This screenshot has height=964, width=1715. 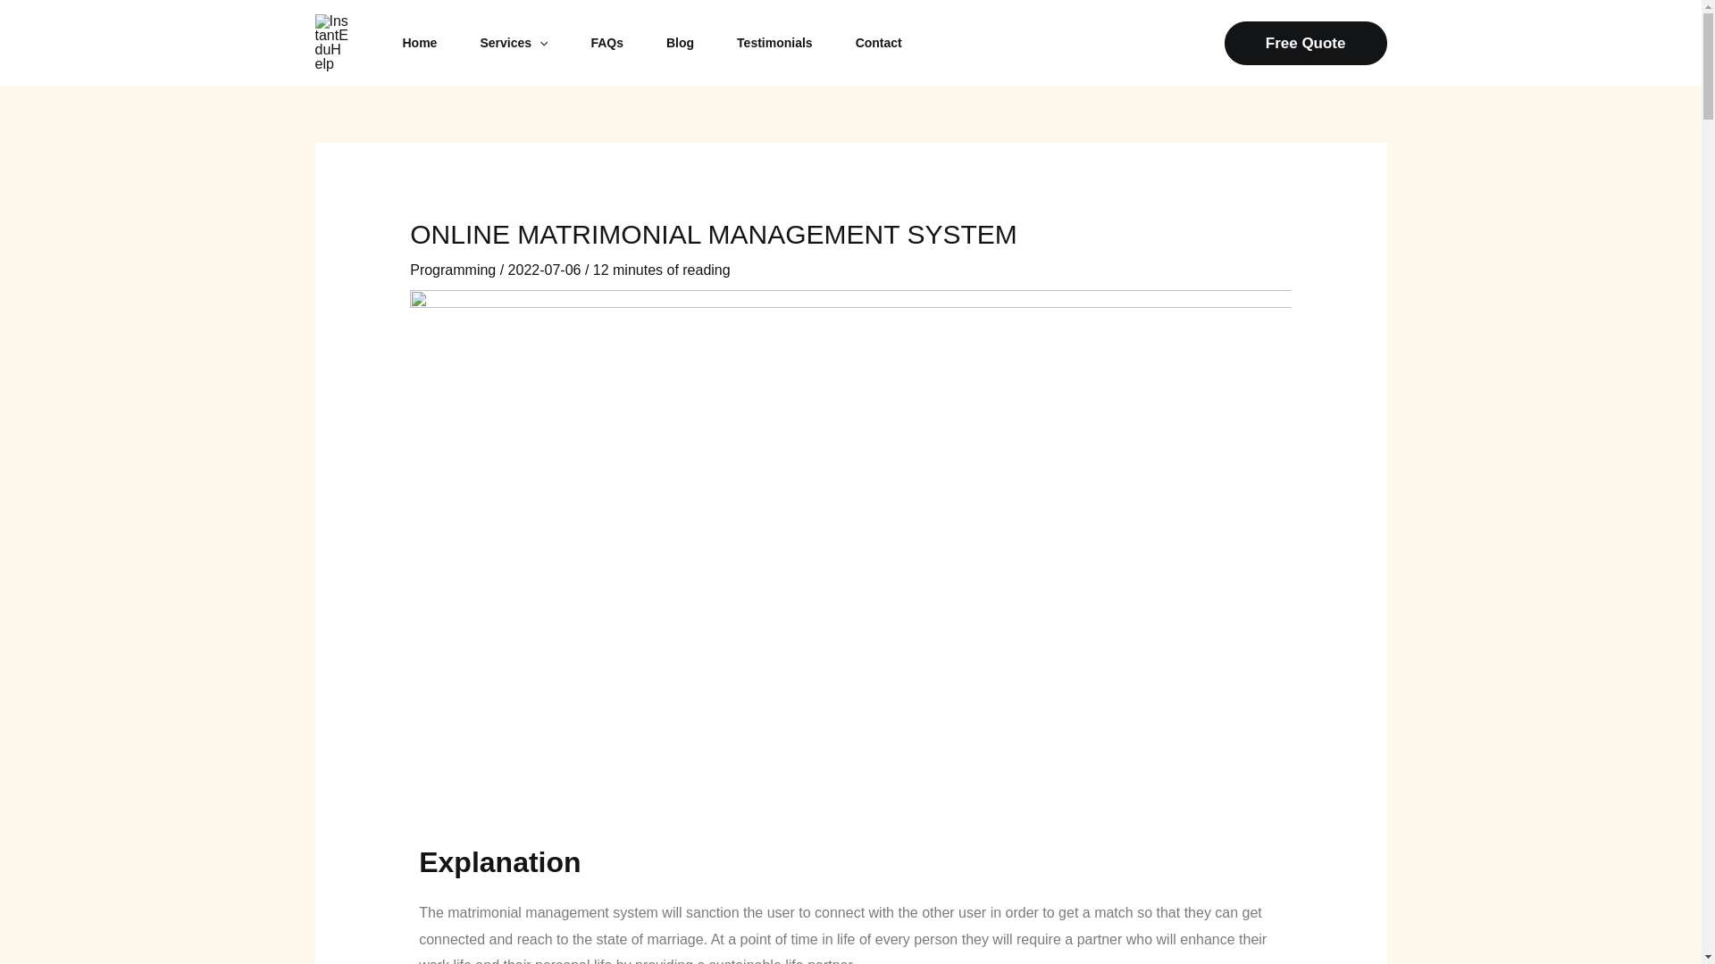 I want to click on Free Quote, so click(x=1306, y=43).